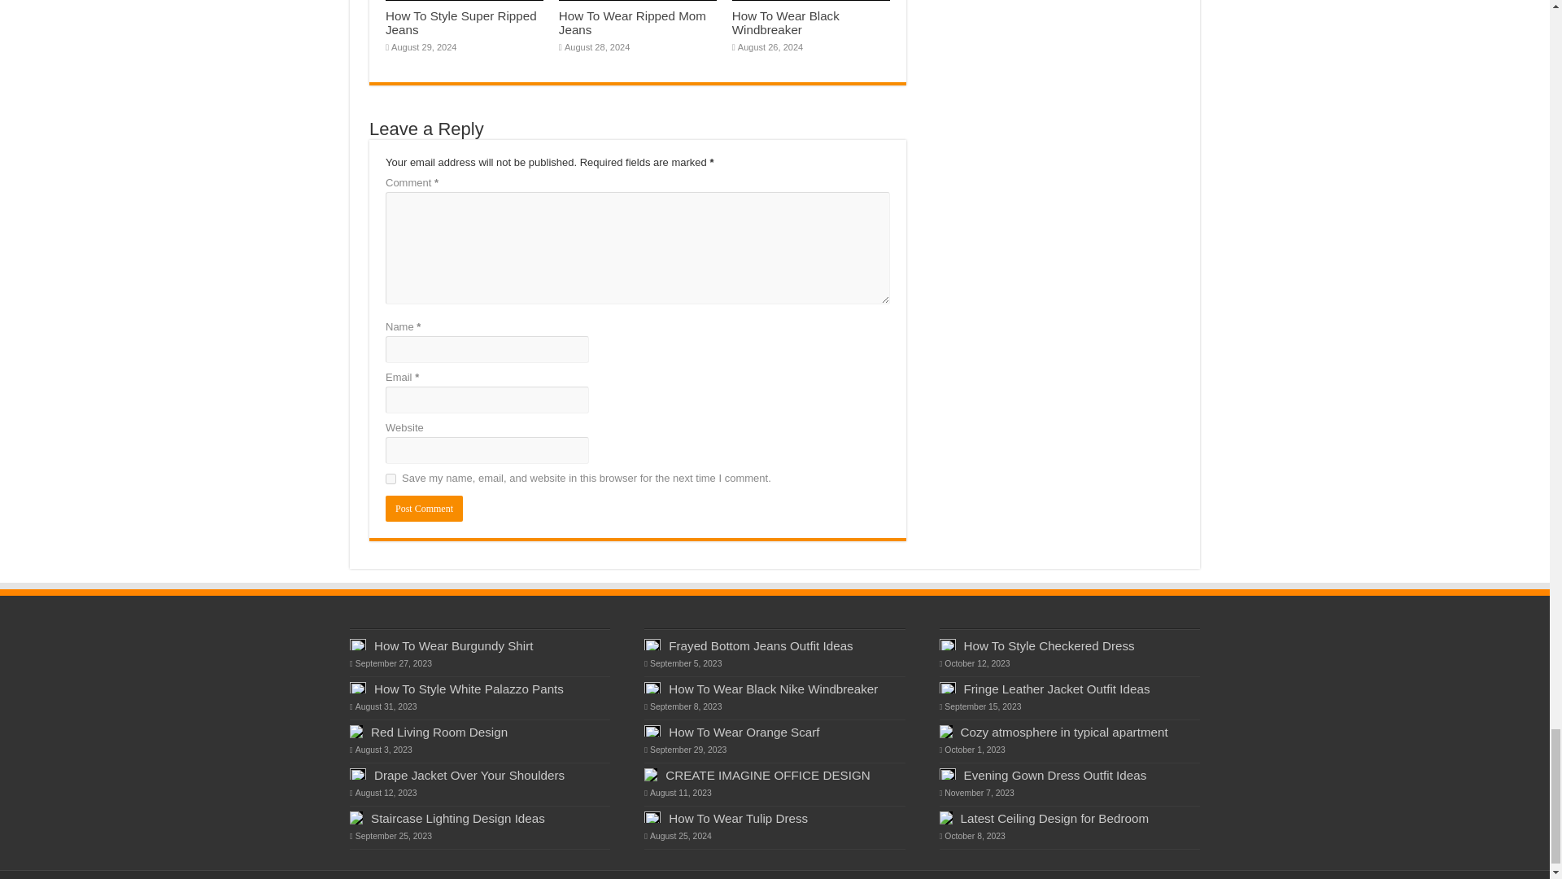  I want to click on How To Style Super Ripped Jeans, so click(461, 23).